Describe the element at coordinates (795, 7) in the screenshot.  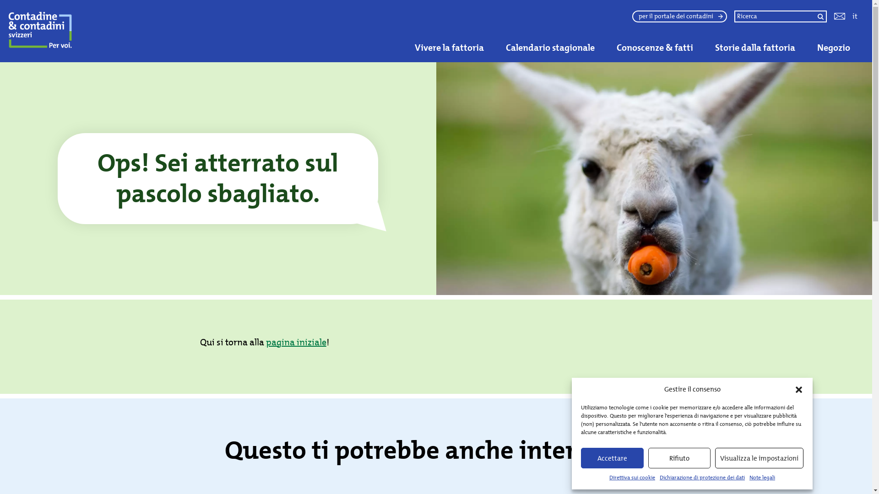
I see `Bosco` at that location.